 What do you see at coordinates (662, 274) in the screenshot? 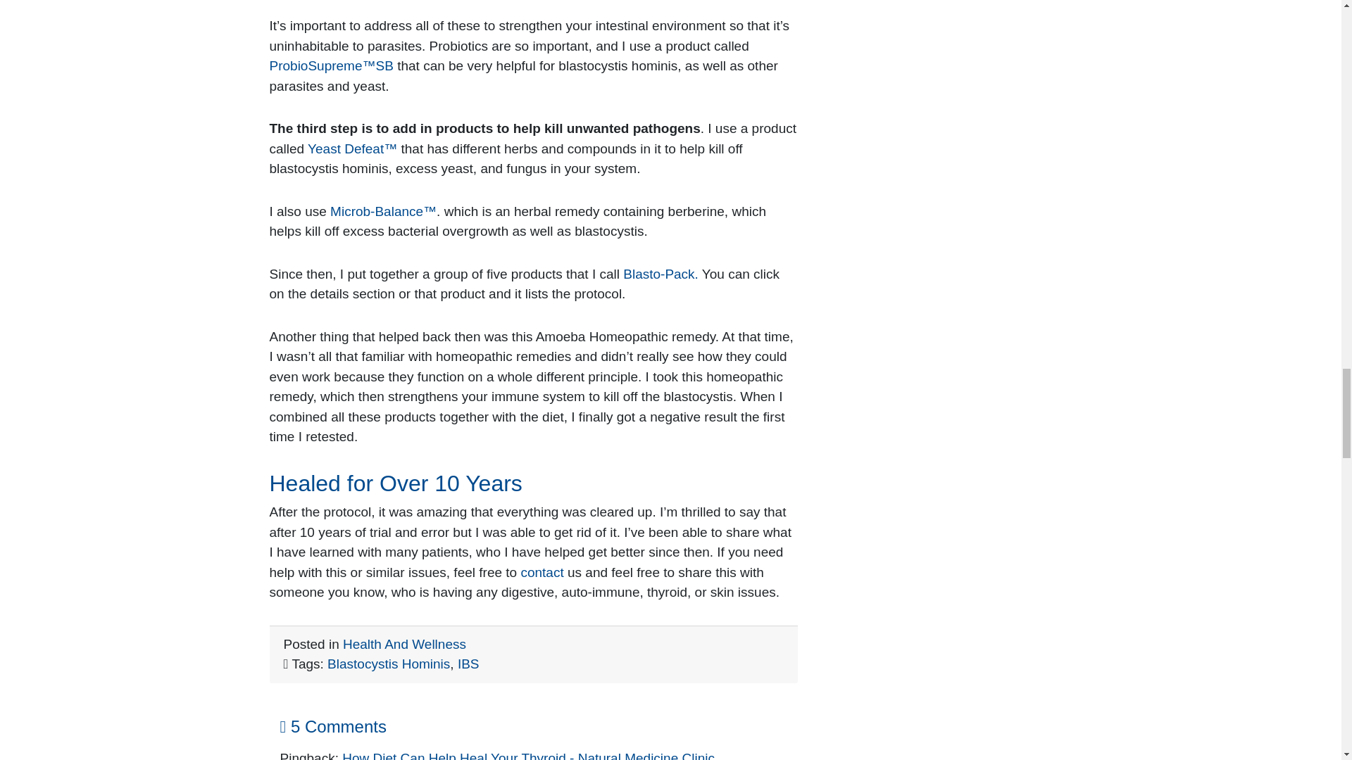
I see `Blasto-Pack.` at bounding box center [662, 274].